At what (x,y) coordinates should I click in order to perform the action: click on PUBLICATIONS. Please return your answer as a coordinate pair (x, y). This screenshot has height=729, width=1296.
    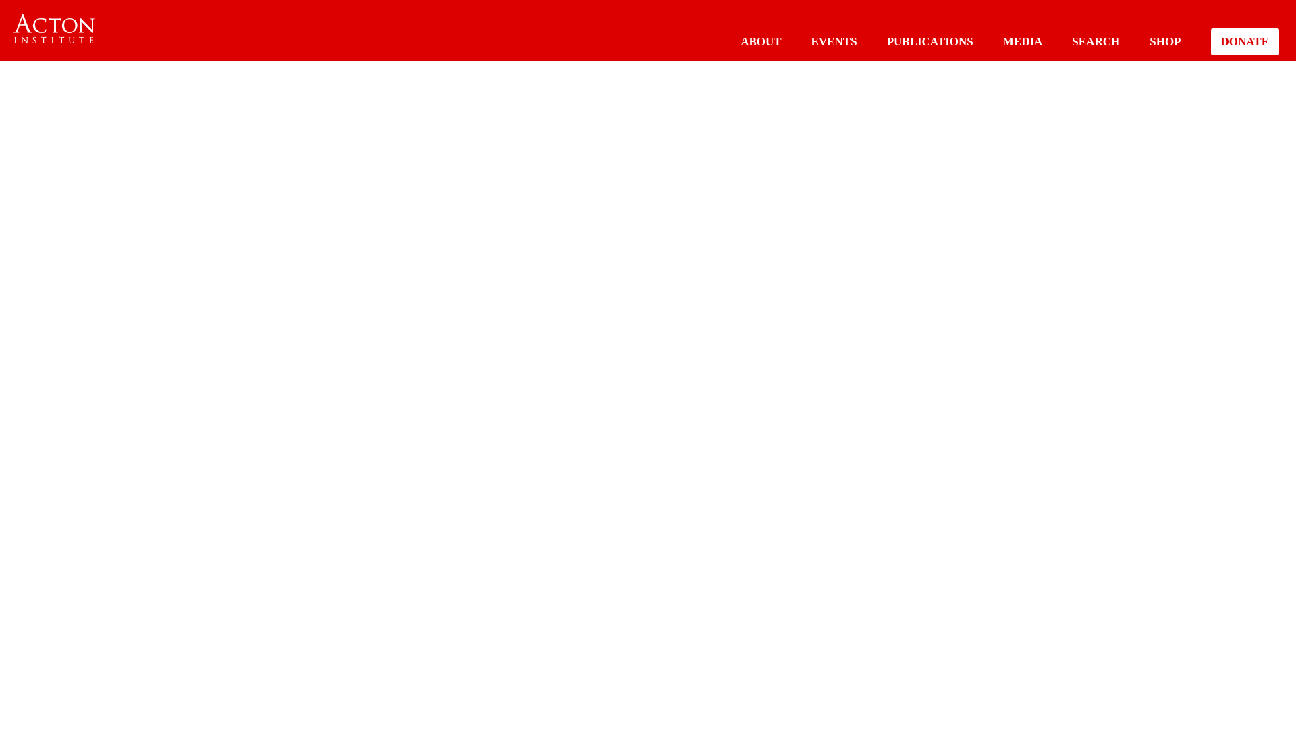
    Looking at the image, I should click on (929, 41).